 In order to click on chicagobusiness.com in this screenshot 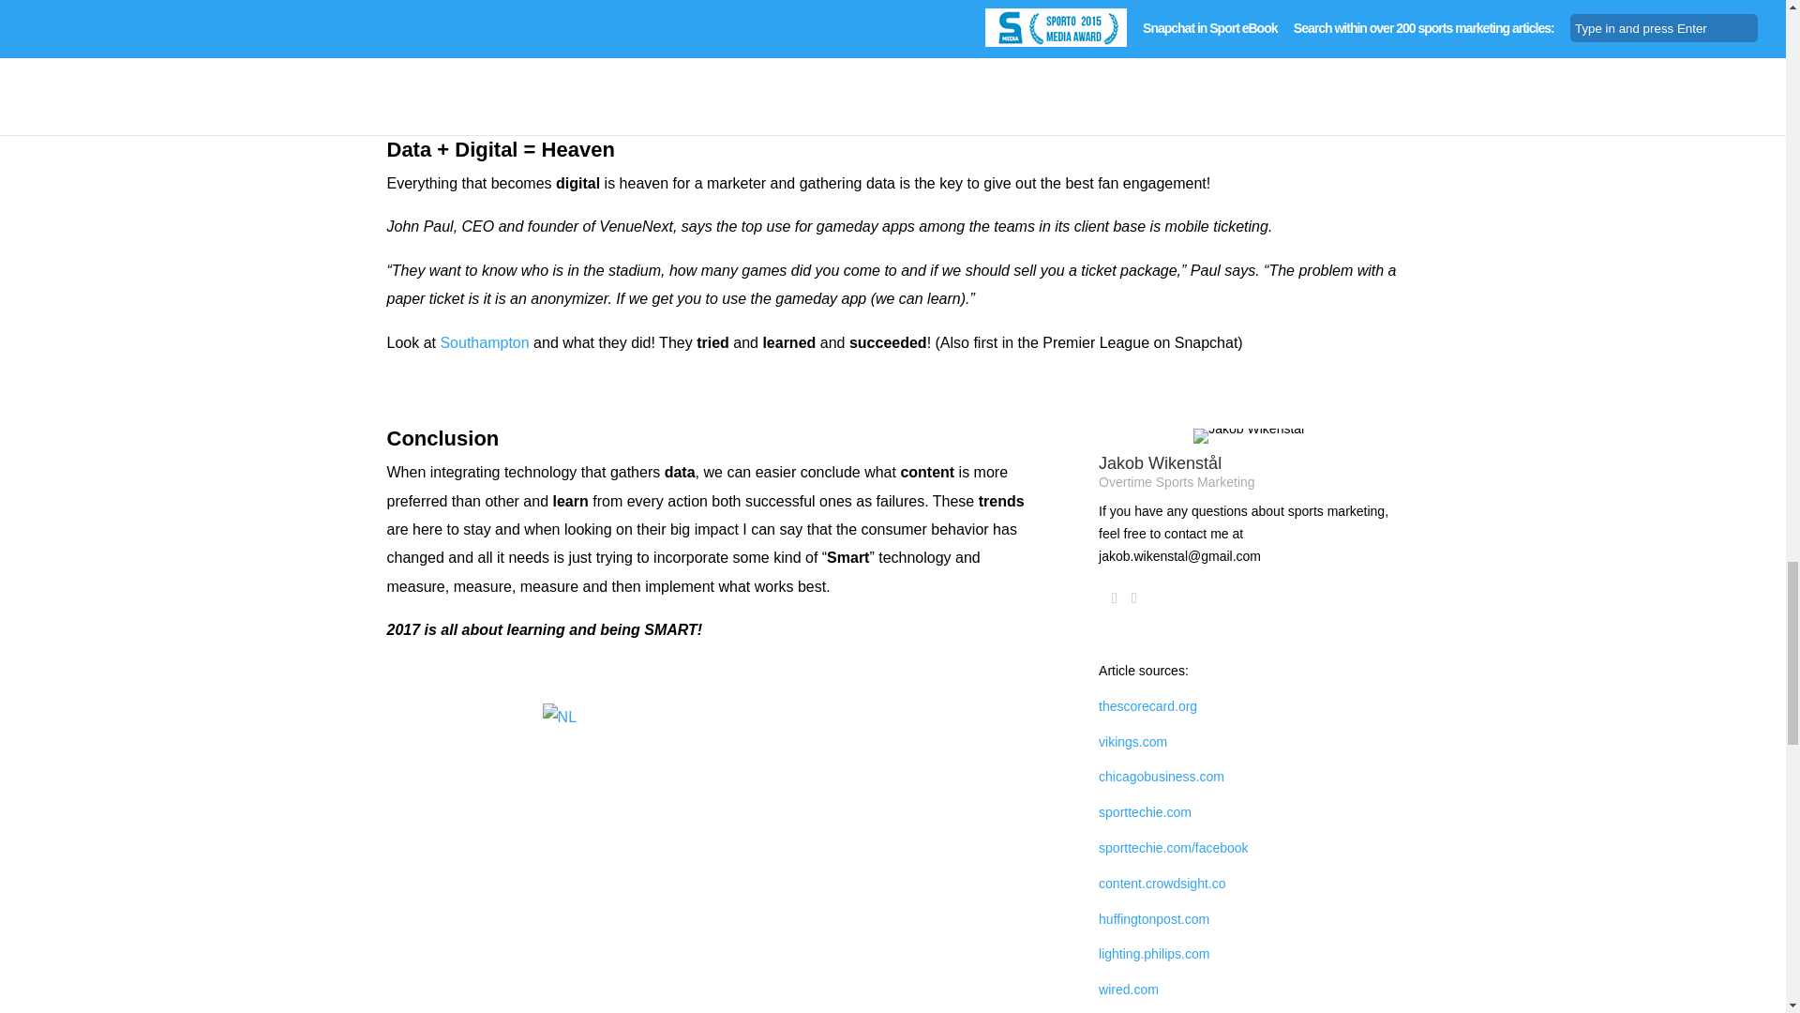, I will do `click(1161, 776)`.